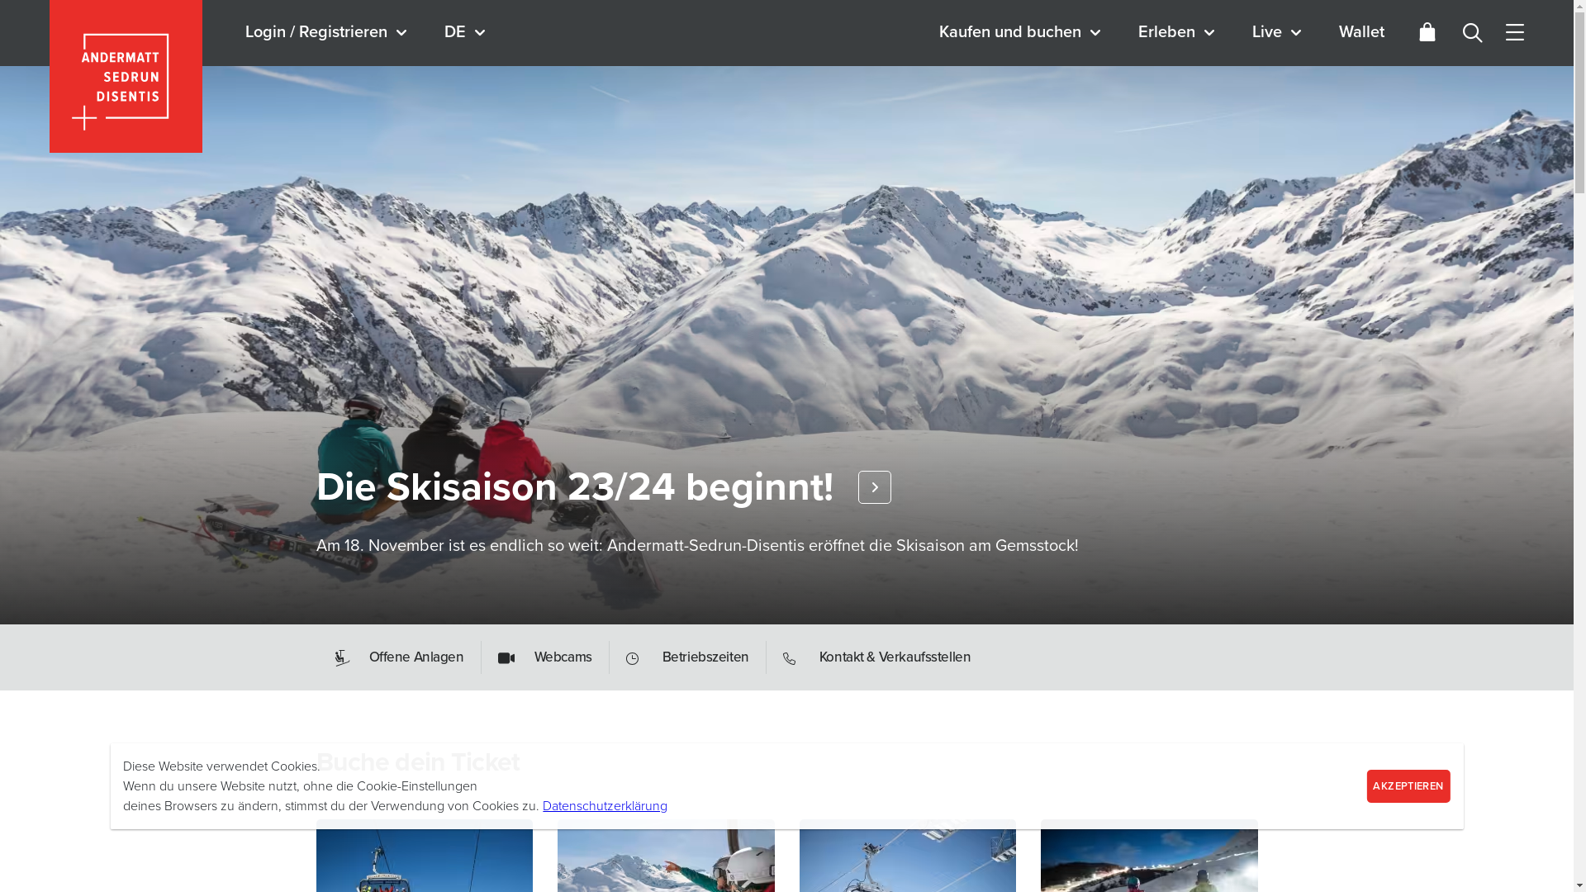 The width and height of the screenshot is (1586, 892). I want to click on Live, so click(1279, 33).